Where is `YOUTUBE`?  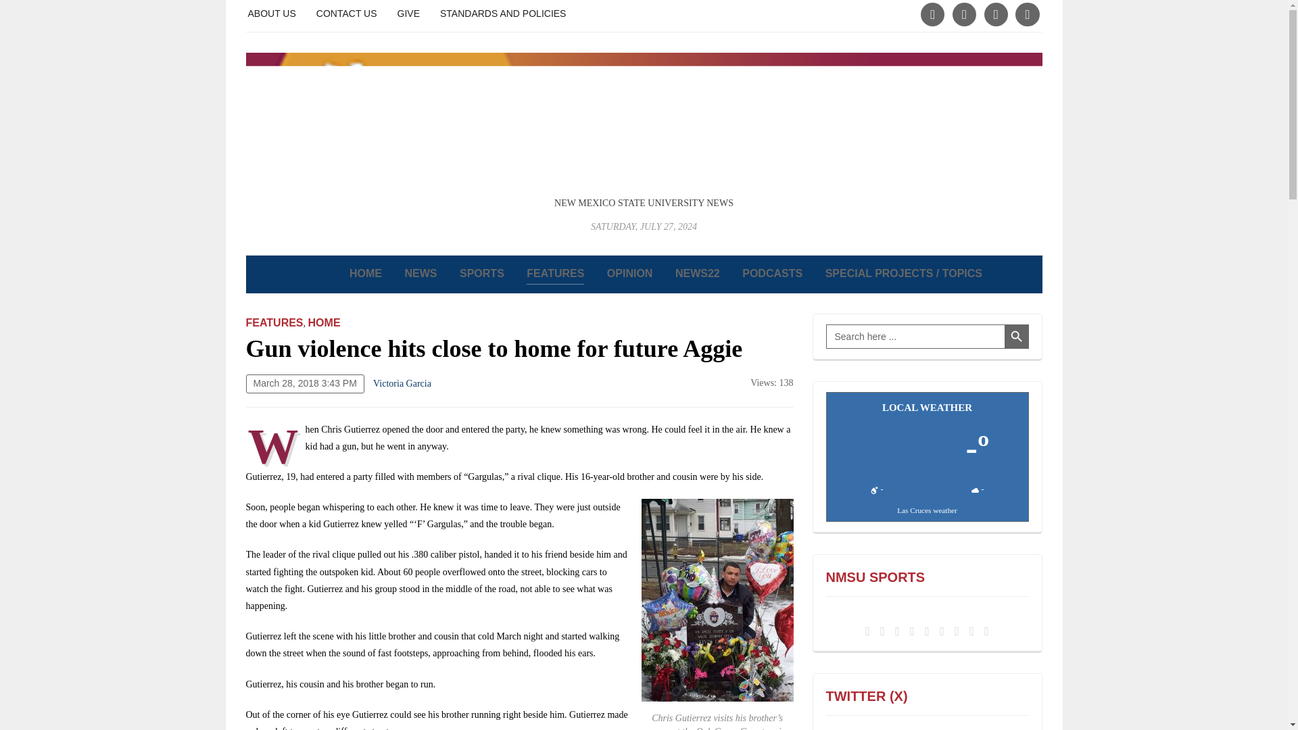
YOUTUBE is located at coordinates (1027, 13).